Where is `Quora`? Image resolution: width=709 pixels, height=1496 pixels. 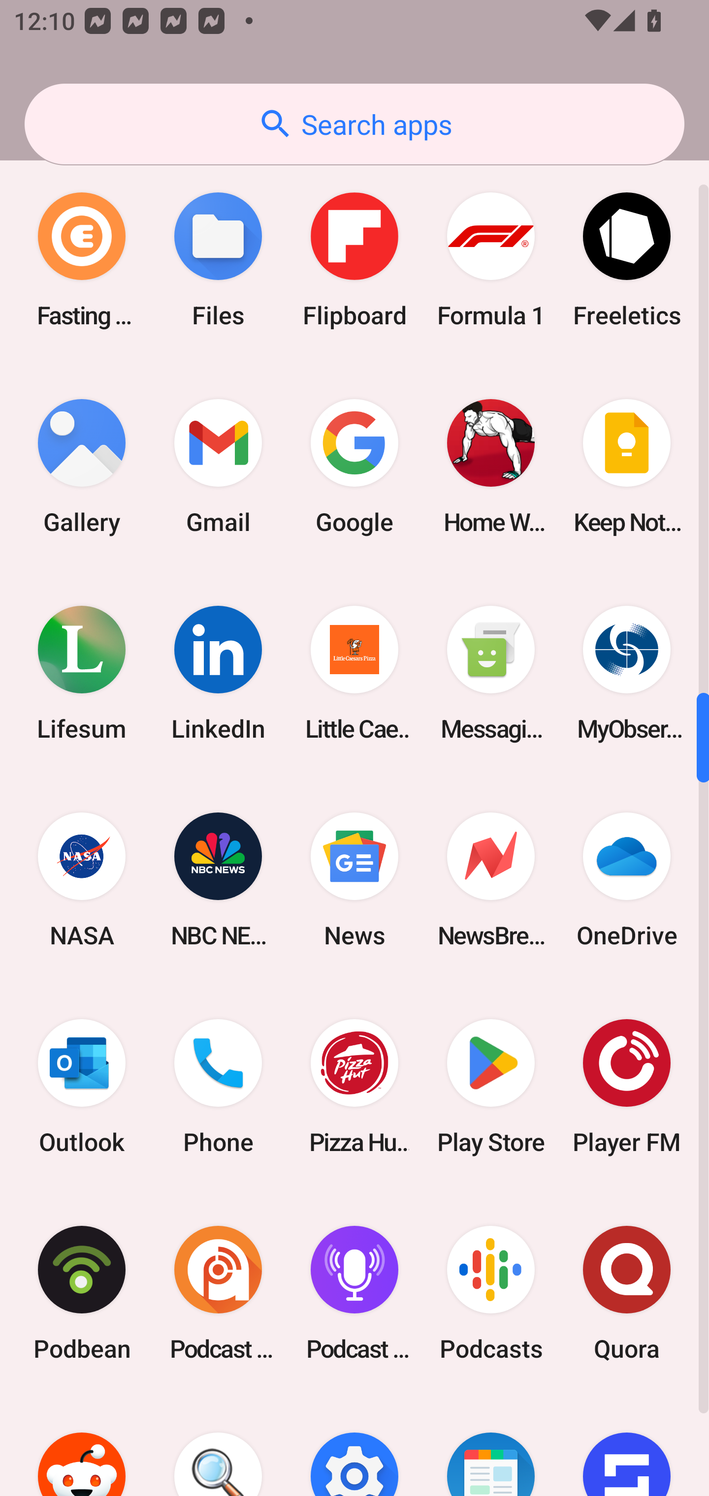 Quora is located at coordinates (627, 1293).